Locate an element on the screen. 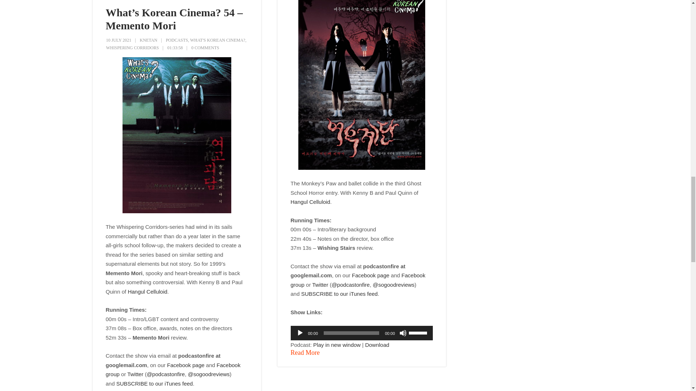  Download is located at coordinates (377, 345).